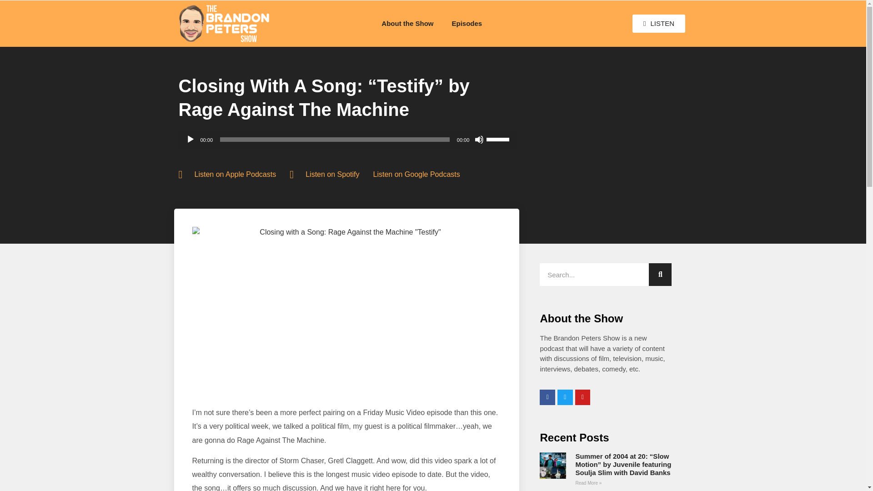  What do you see at coordinates (658, 24) in the screenshot?
I see `LISTEN` at bounding box center [658, 24].